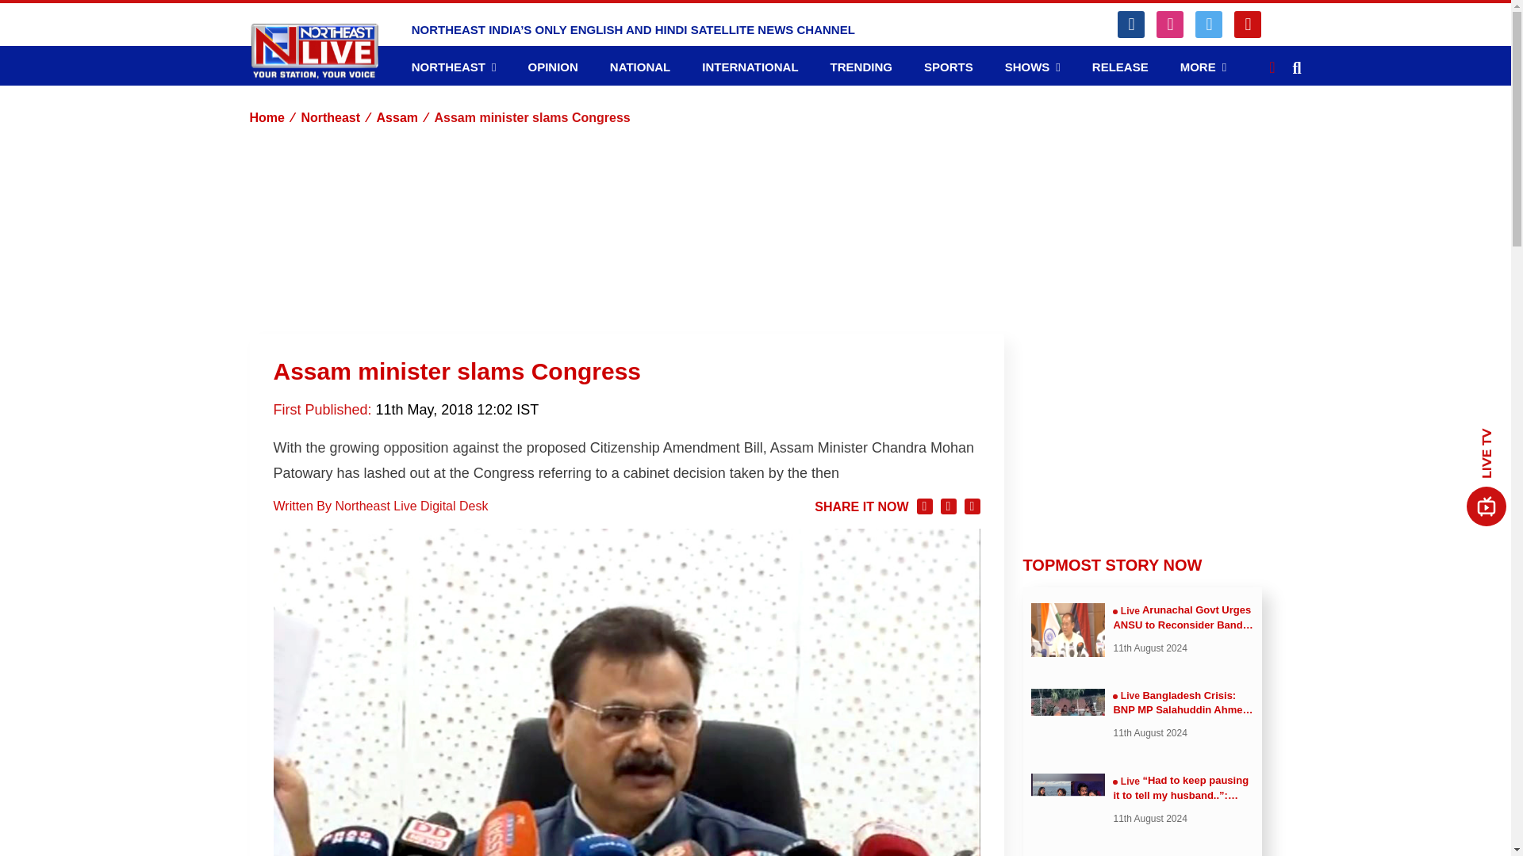 The height and width of the screenshot is (856, 1523). I want to click on SHOWS, so click(1033, 67).